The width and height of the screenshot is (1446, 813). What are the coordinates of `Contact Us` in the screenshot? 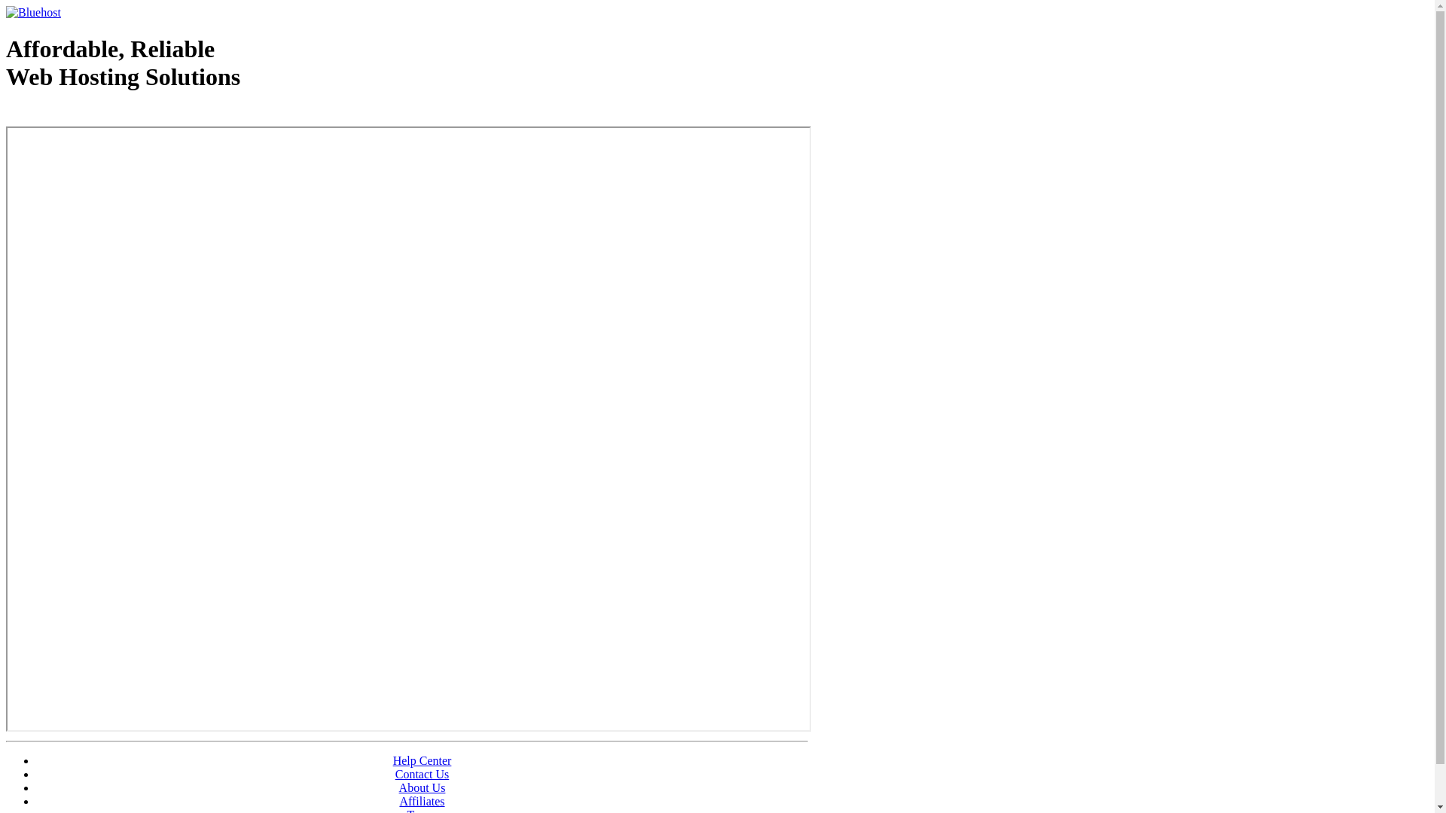 It's located at (423, 774).